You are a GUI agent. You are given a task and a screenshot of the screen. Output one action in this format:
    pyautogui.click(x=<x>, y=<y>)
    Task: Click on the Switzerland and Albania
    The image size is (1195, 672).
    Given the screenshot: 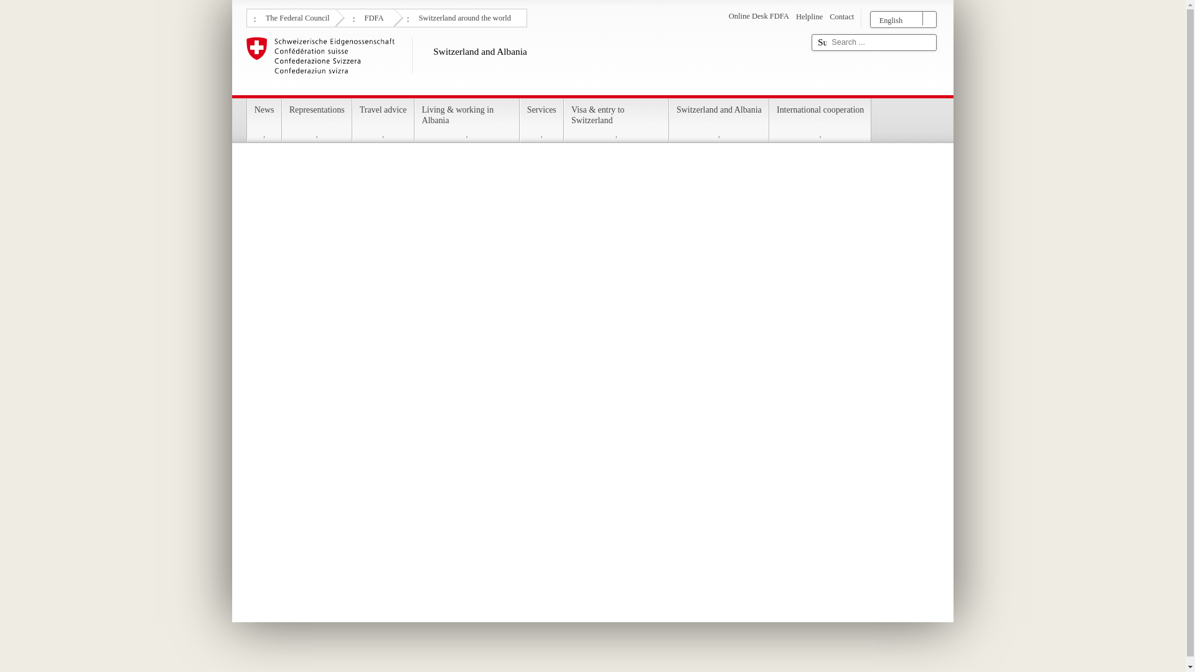 What is the action you would take?
    pyautogui.click(x=524, y=63)
    